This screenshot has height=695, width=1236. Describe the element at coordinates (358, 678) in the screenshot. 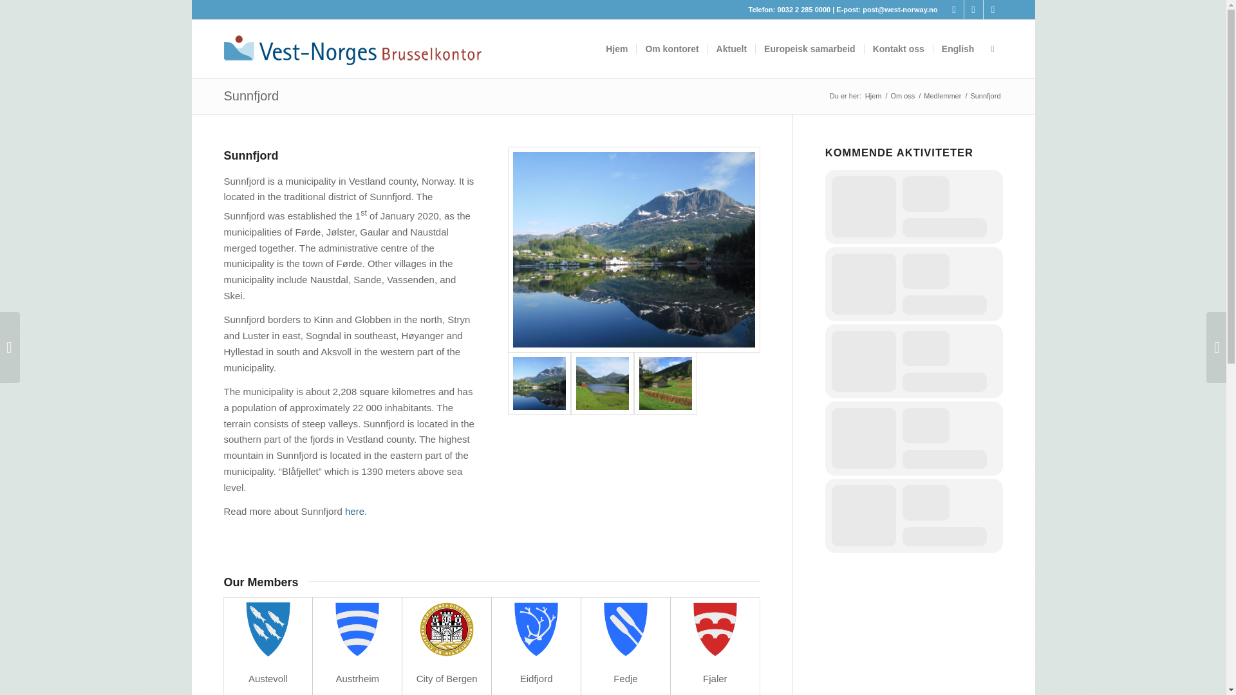

I see `Austrheim` at that location.